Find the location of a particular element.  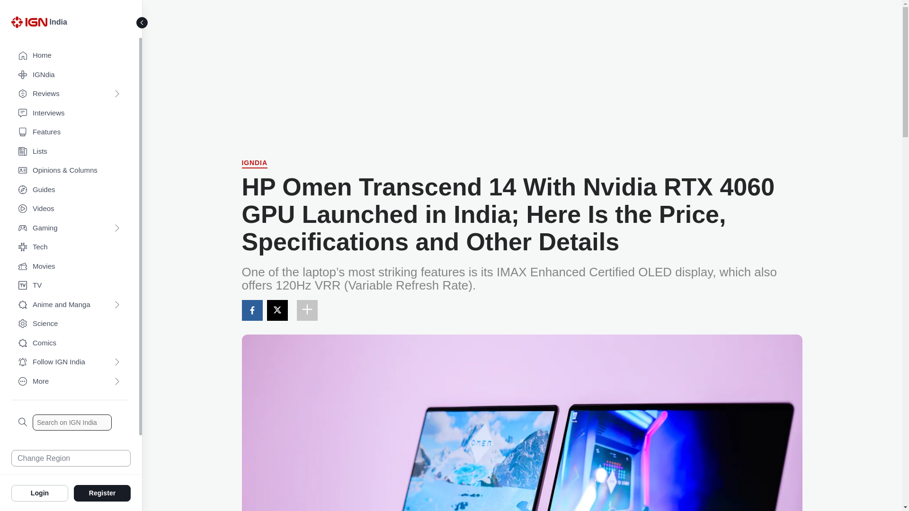

Toggle Sidebar is located at coordinates (142, 23).